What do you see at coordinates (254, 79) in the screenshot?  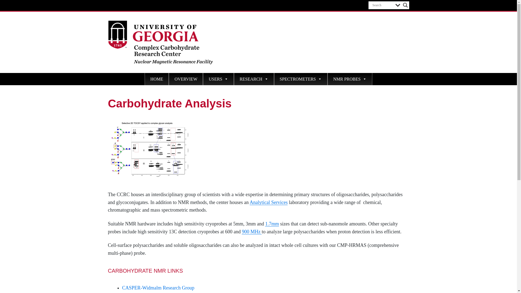 I see `RESEARCH` at bounding box center [254, 79].